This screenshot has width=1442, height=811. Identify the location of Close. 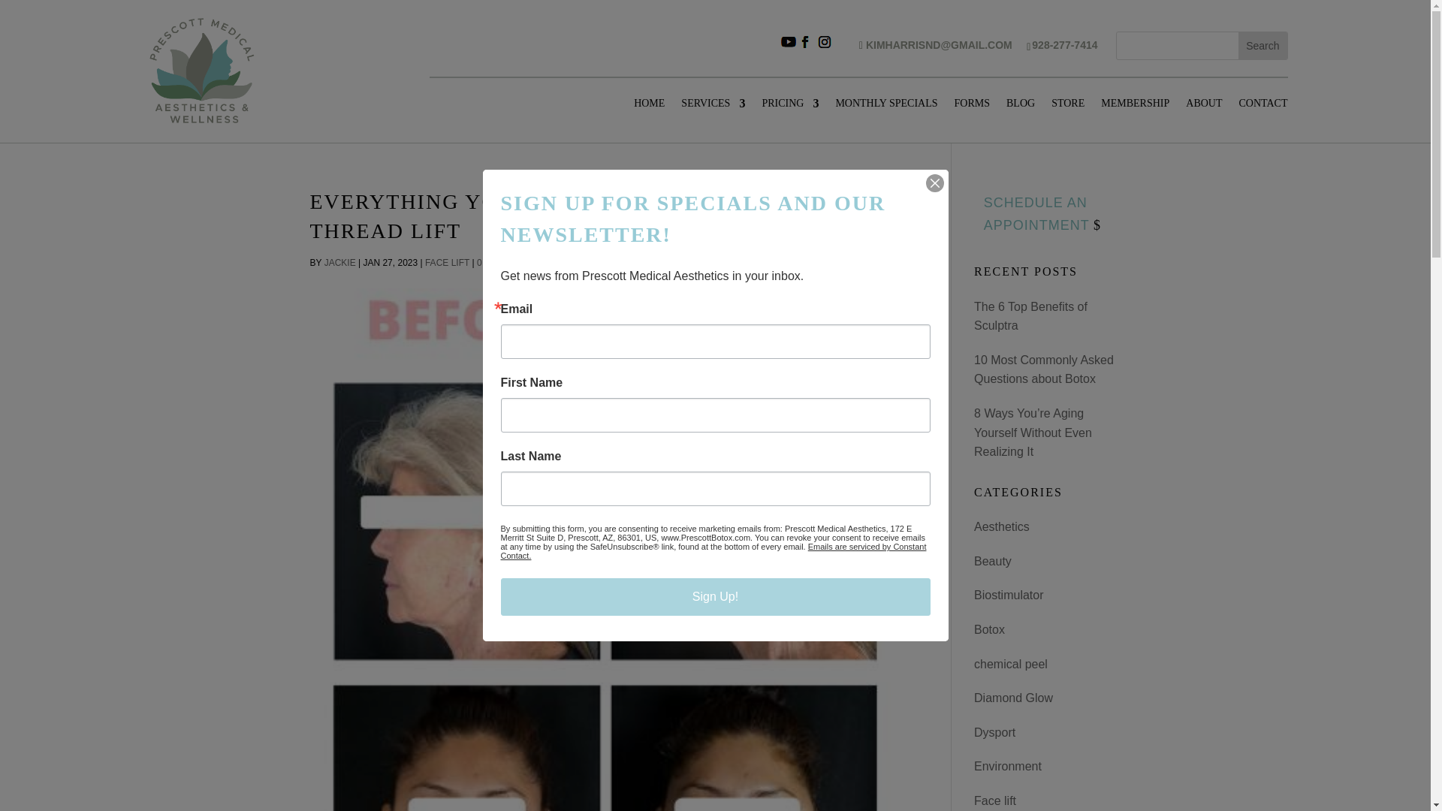
(934, 183).